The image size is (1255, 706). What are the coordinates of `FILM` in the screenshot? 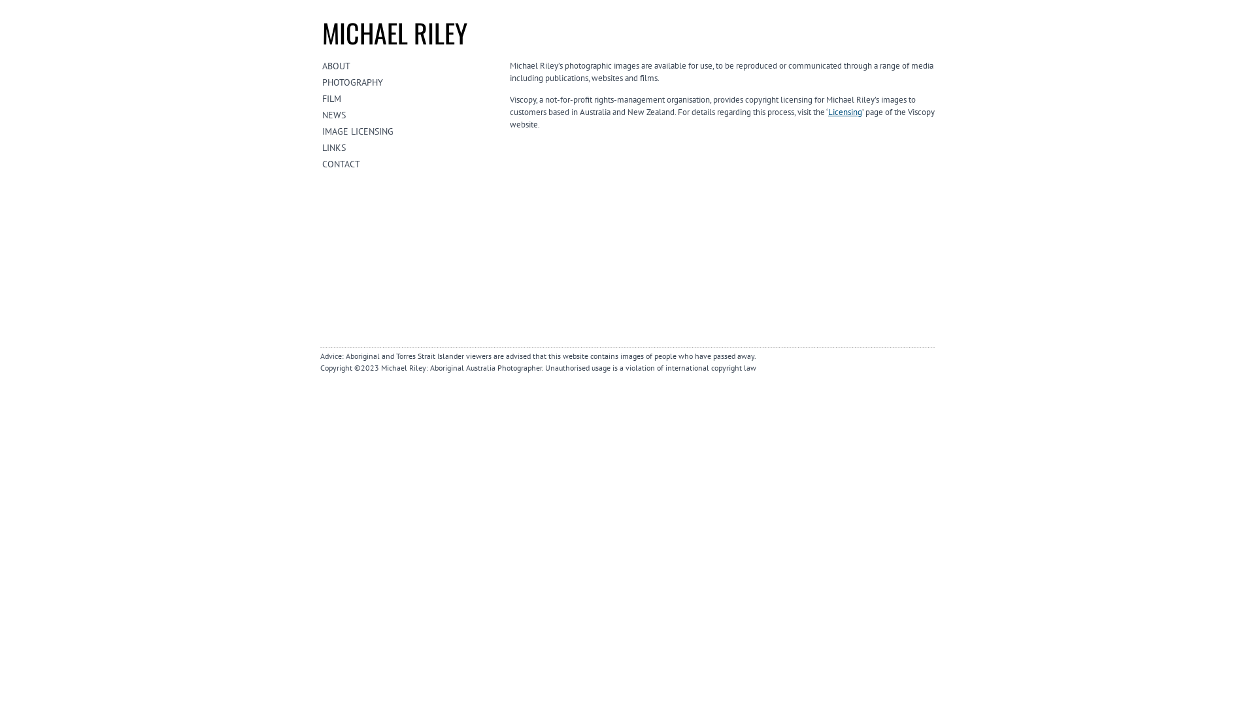 It's located at (410, 99).